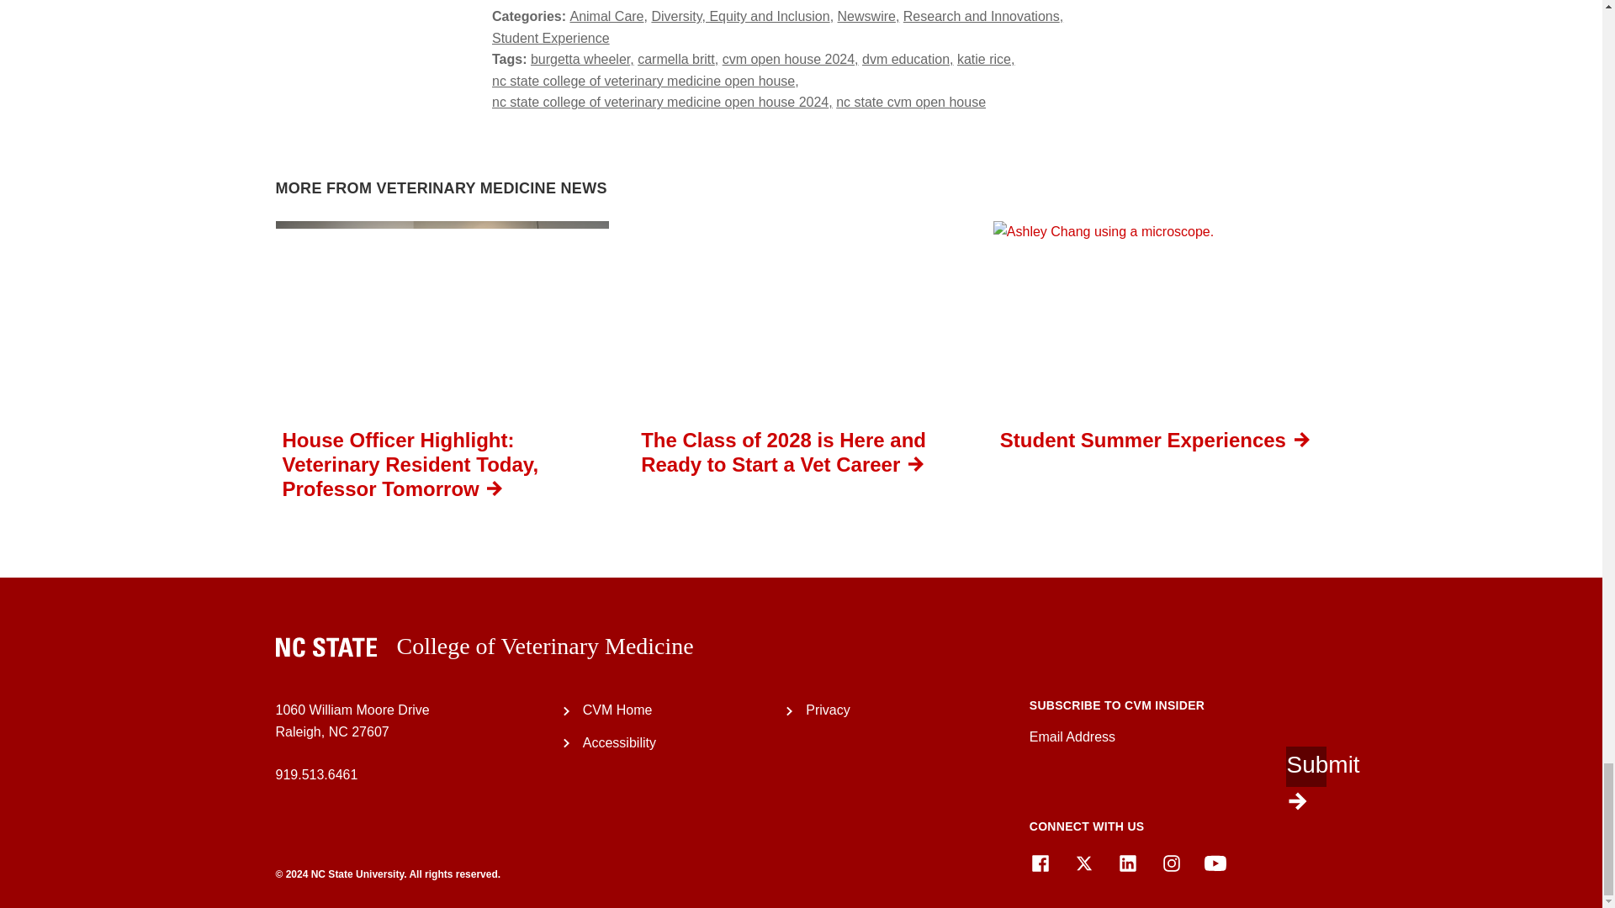 Image resolution: width=1615 pixels, height=908 pixels. I want to click on X, so click(1083, 863).